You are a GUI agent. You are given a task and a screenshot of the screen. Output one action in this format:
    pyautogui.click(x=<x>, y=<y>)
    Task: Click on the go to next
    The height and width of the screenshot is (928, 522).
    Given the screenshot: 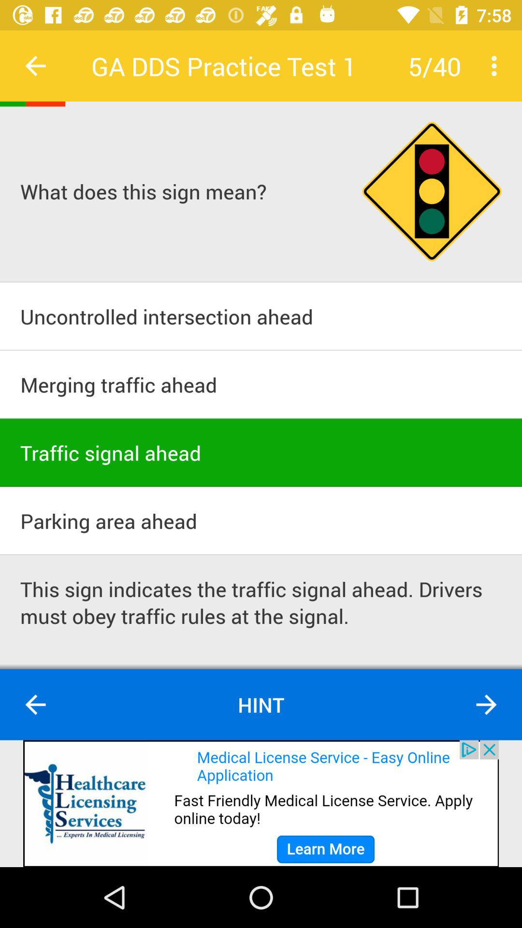 What is the action you would take?
    pyautogui.click(x=486, y=705)
    